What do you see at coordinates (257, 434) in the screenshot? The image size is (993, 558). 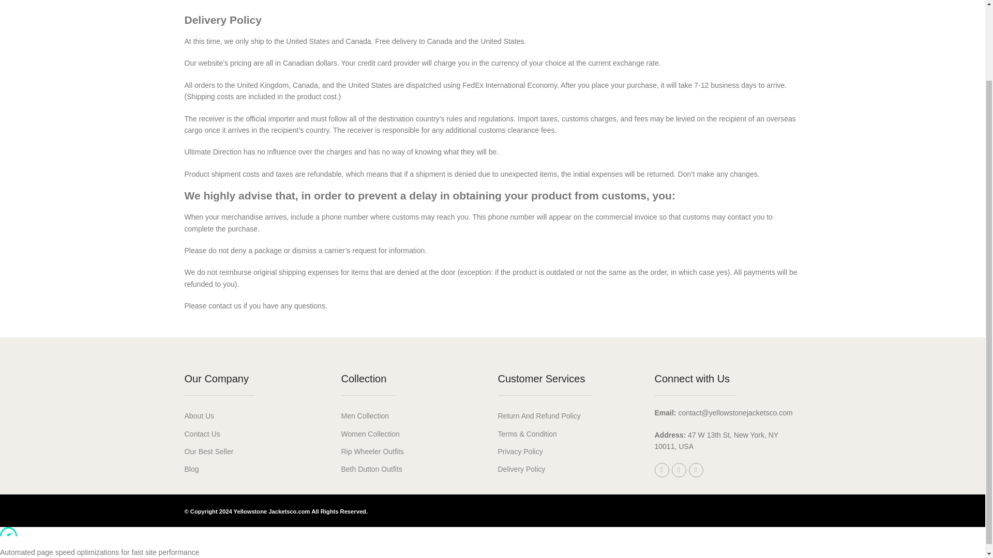 I see `Contact Us` at bounding box center [257, 434].